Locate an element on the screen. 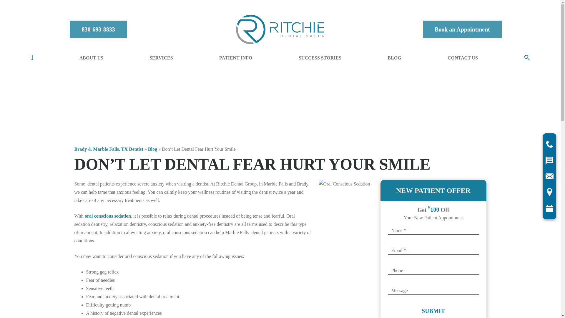  Ritchie Dental Group is located at coordinates (280, 29).